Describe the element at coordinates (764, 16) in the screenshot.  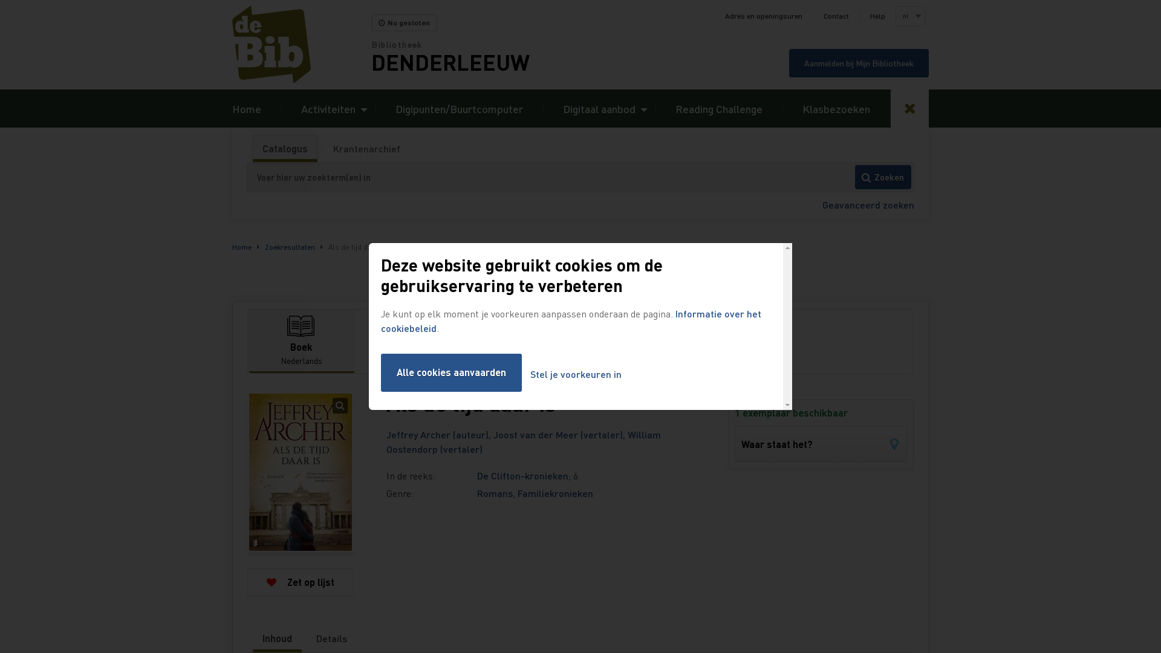
I see `Adres en openingsuren` at that location.